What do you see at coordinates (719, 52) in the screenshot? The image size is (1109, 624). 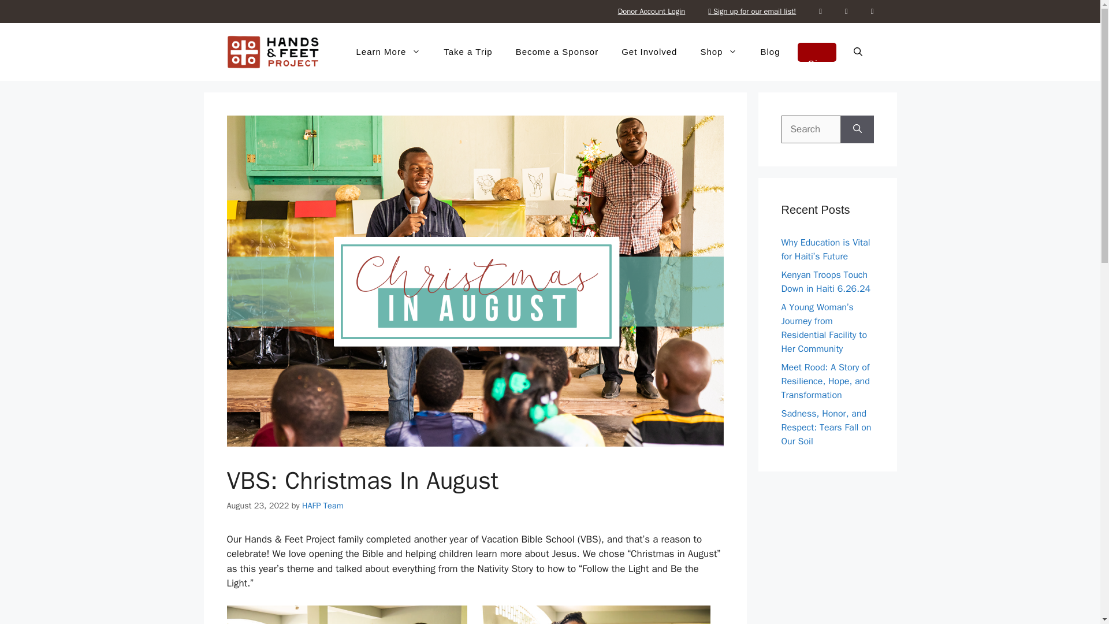 I see `Shop` at bounding box center [719, 52].